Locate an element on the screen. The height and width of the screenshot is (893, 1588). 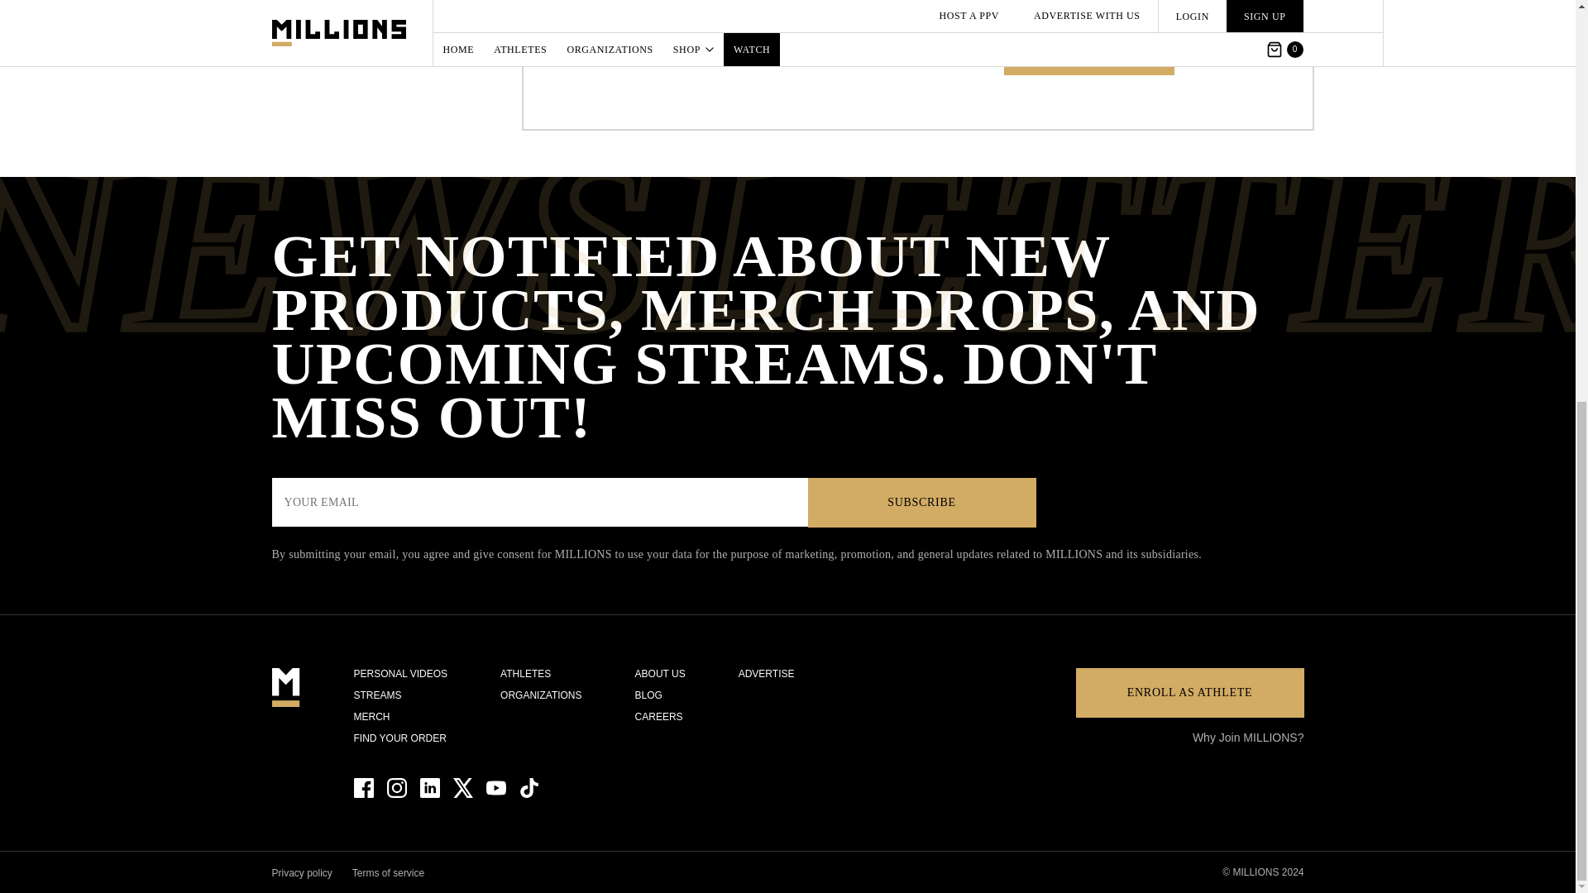
Learn more about Millions at Twitter is located at coordinates (463, 787).